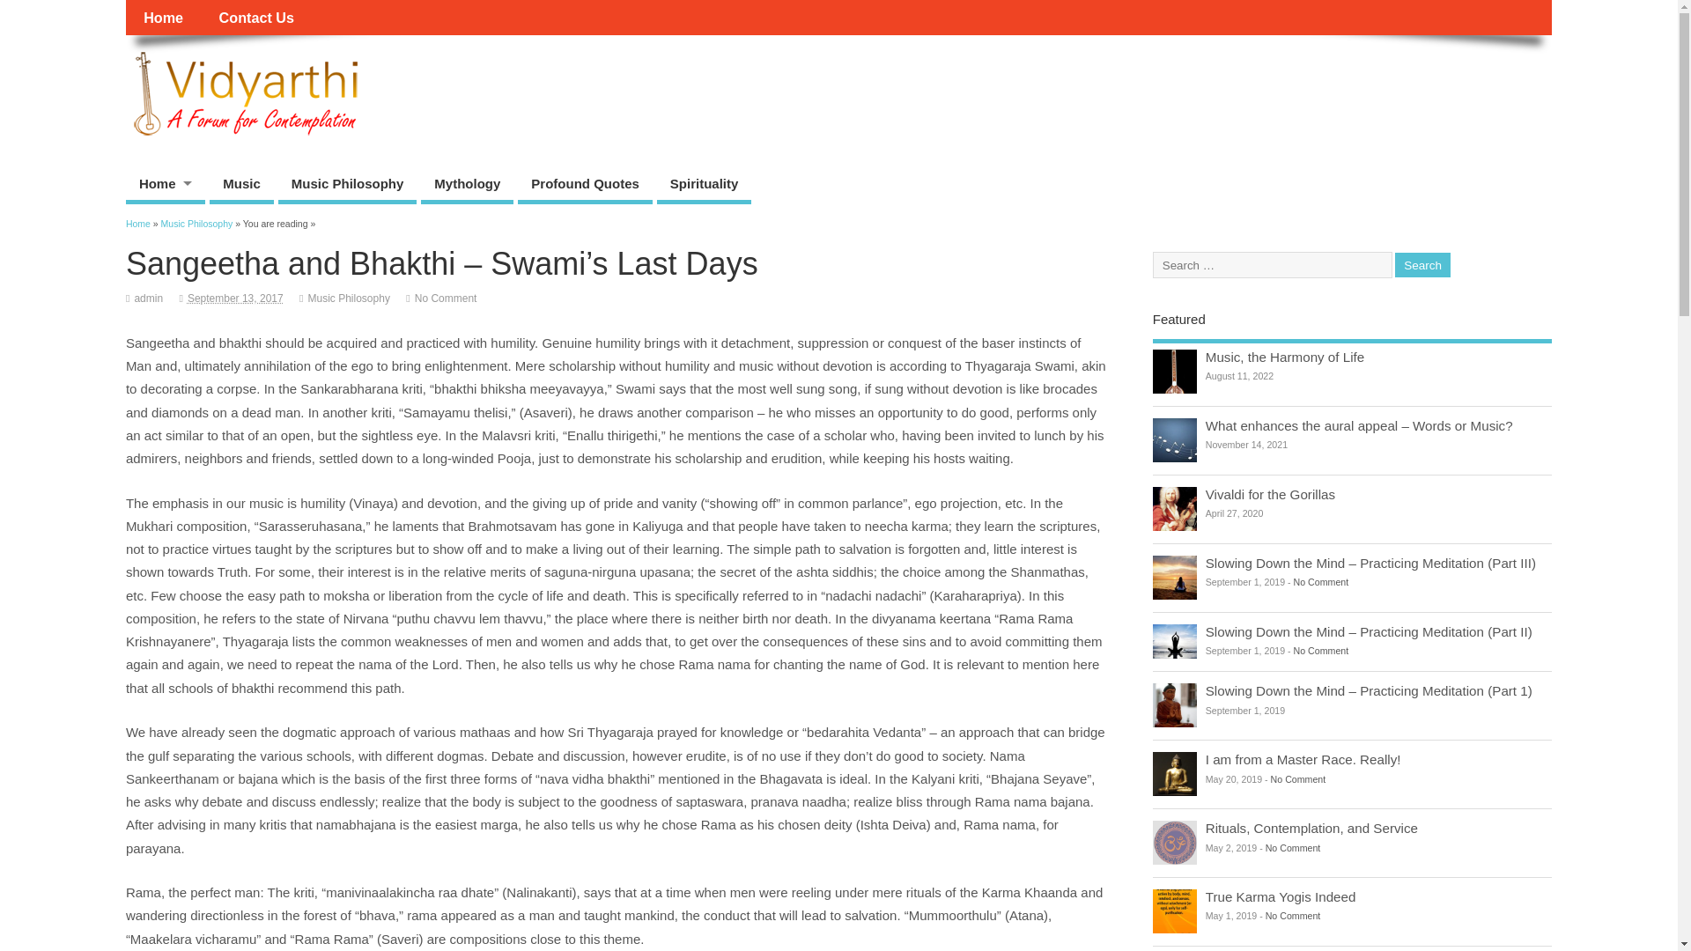 The image size is (1691, 951). What do you see at coordinates (196, 224) in the screenshot?
I see `Music Philosophy` at bounding box center [196, 224].